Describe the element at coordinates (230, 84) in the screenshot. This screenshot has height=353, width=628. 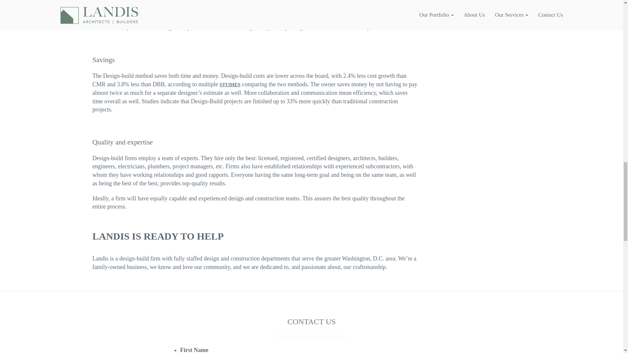
I see `STUDIES` at that location.